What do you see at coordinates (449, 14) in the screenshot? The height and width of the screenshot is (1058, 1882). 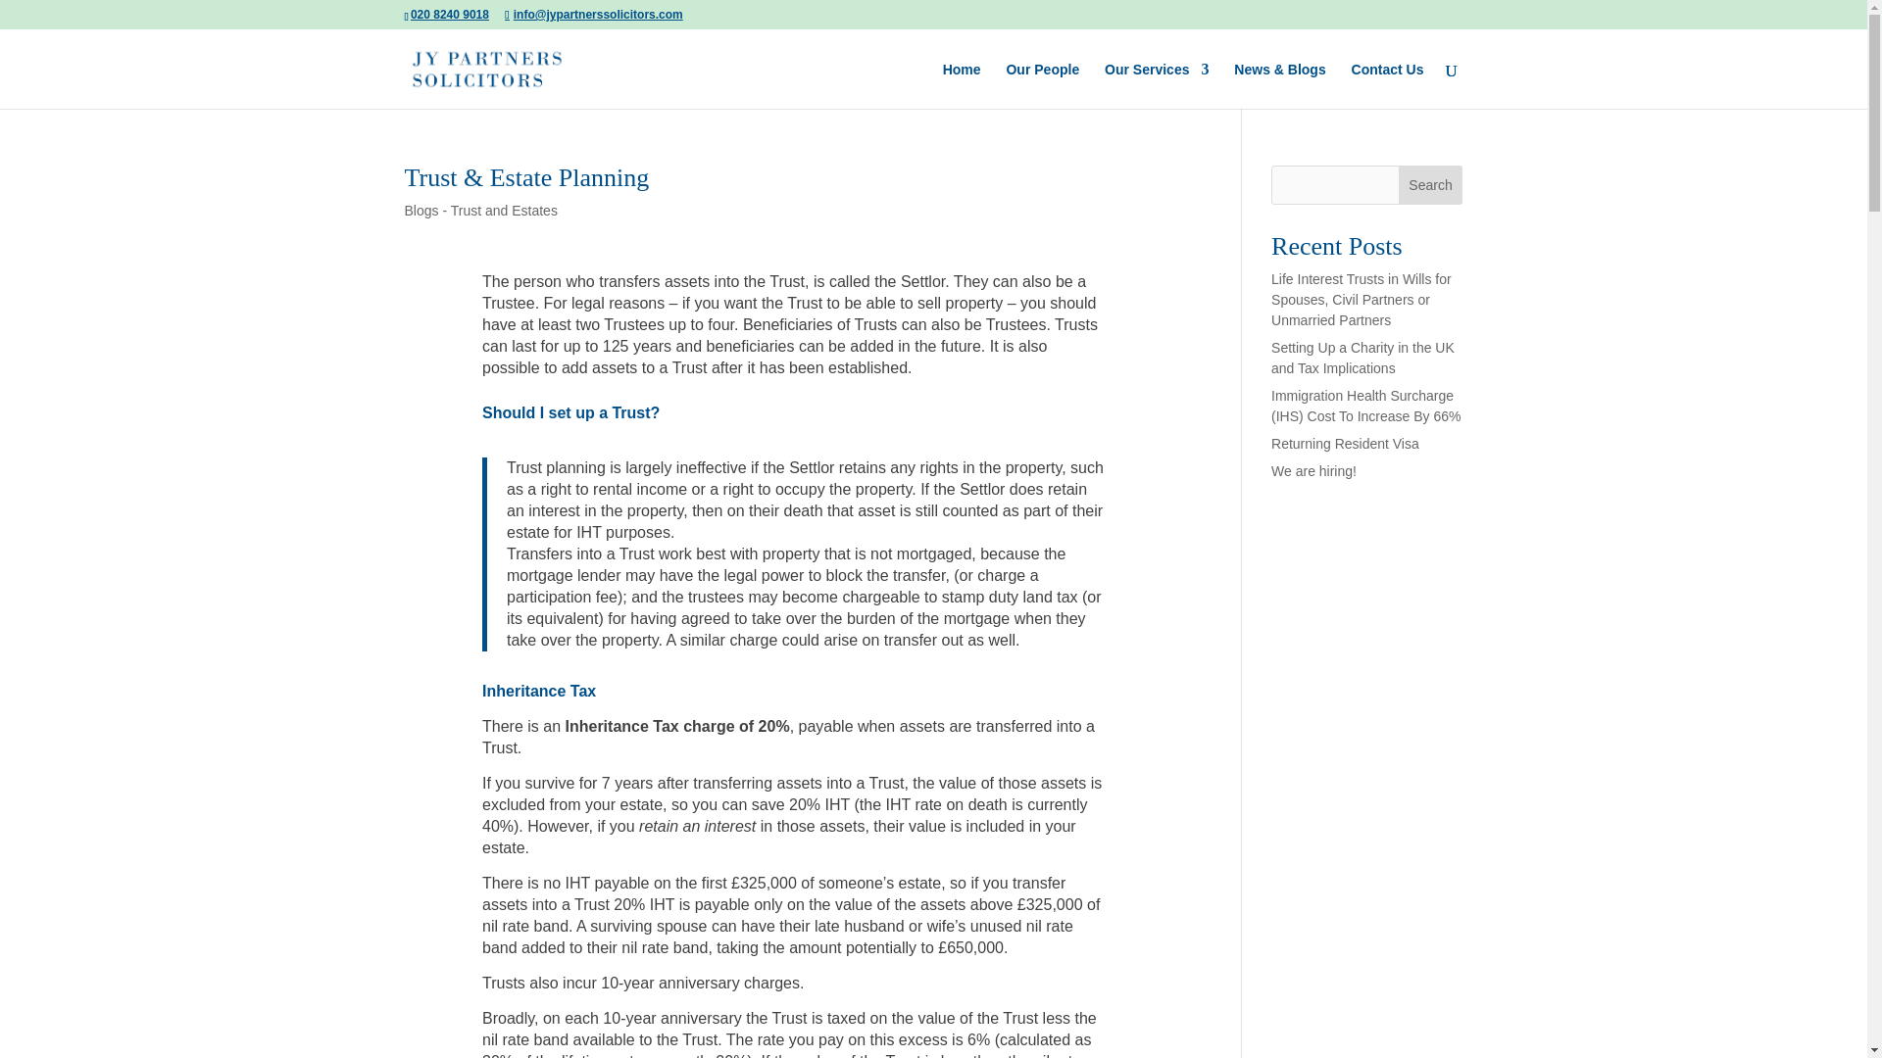 I see `020 8240 9018` at bounding box center [449, 14].